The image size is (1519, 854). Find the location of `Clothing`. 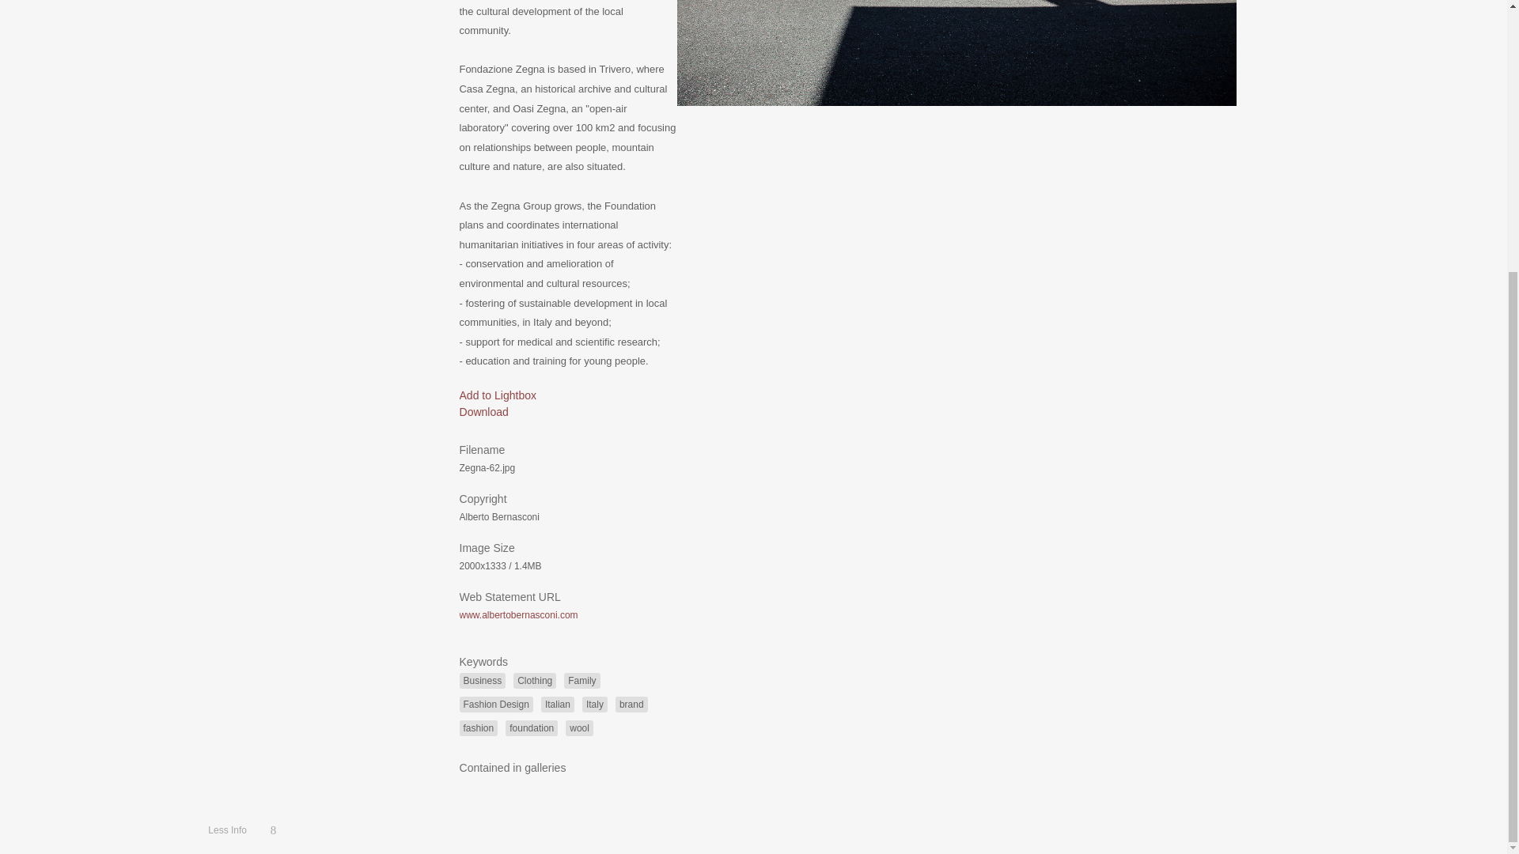

Clothing is located at coordinates (534, 680).